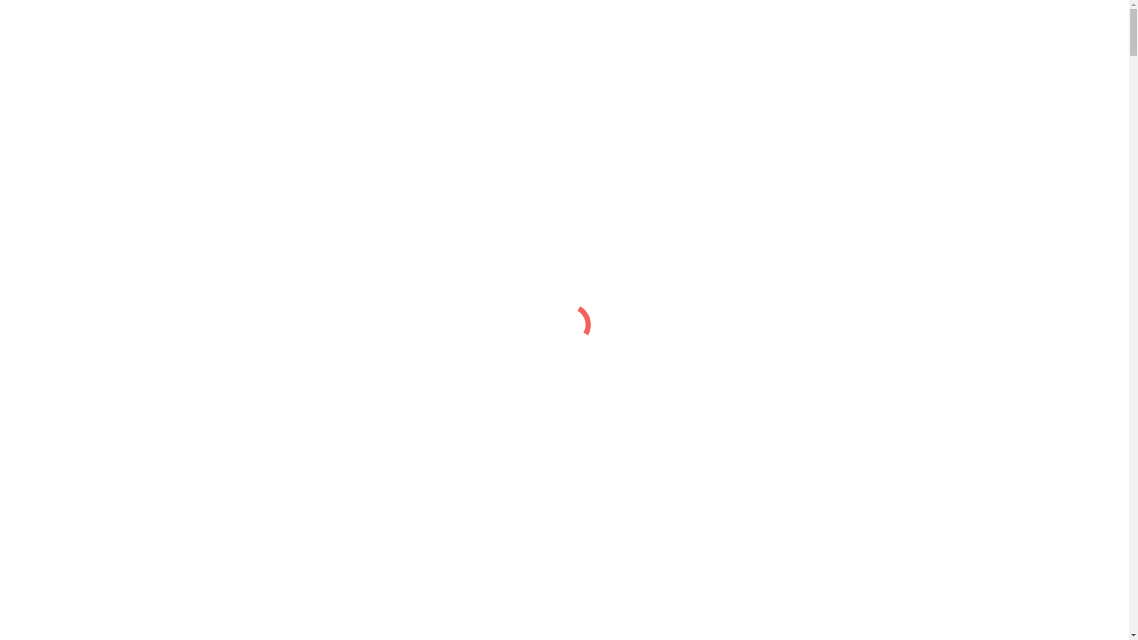 The width and height of the screenshot is (1138, 640). Describe the element at coordinates (41, 352) in the screenshot. I see `Project` at that location.